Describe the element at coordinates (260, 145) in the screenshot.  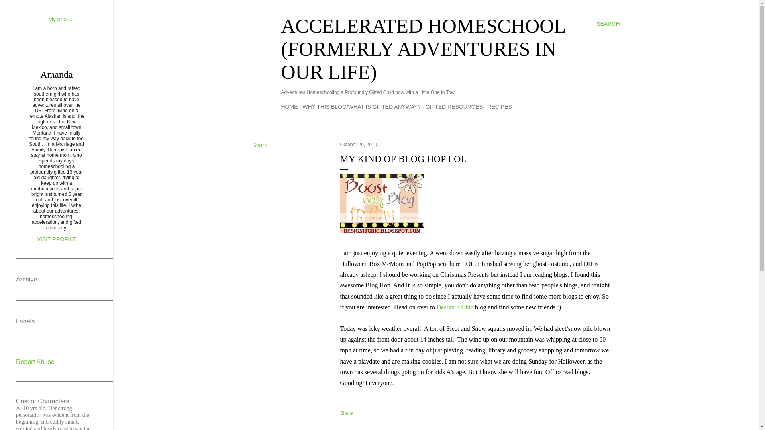
I see `Share` at that location.